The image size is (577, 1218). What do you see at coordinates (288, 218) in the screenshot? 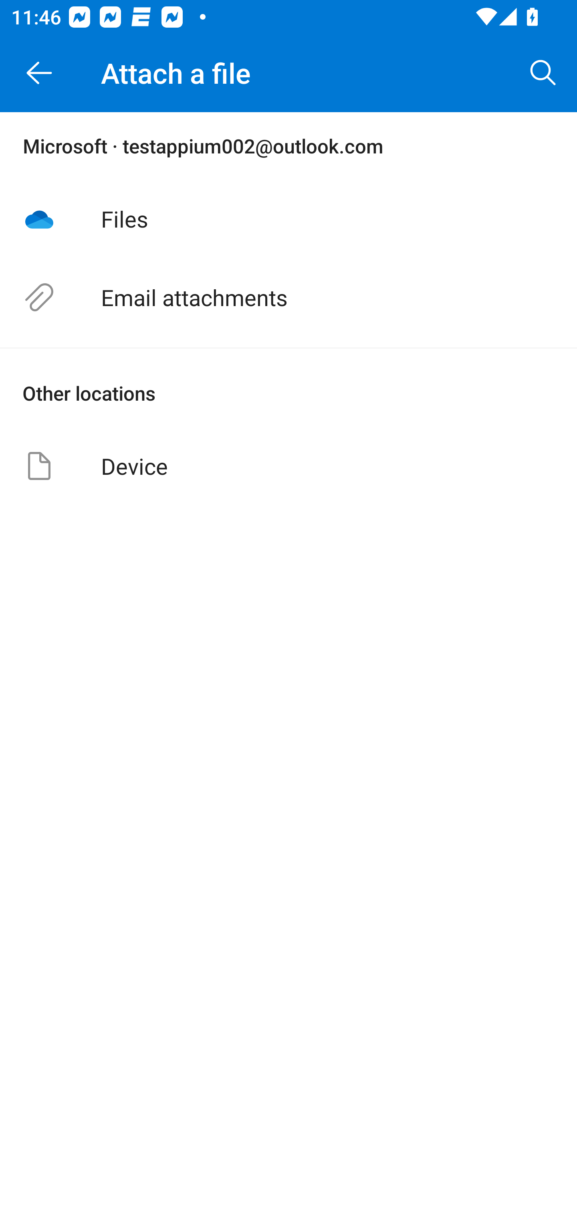
I see `Files` at bounding box center [288, 218].